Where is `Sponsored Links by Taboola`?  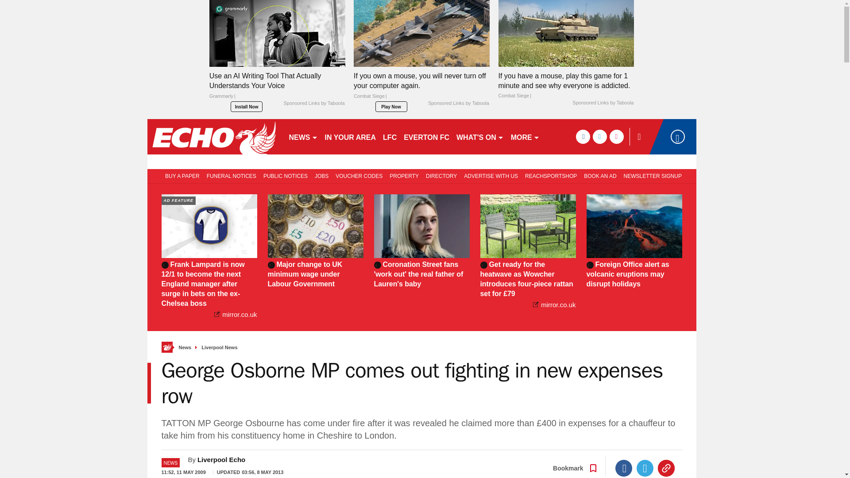
Sponsored Links by Taboola is located at coordinates (603, 103).